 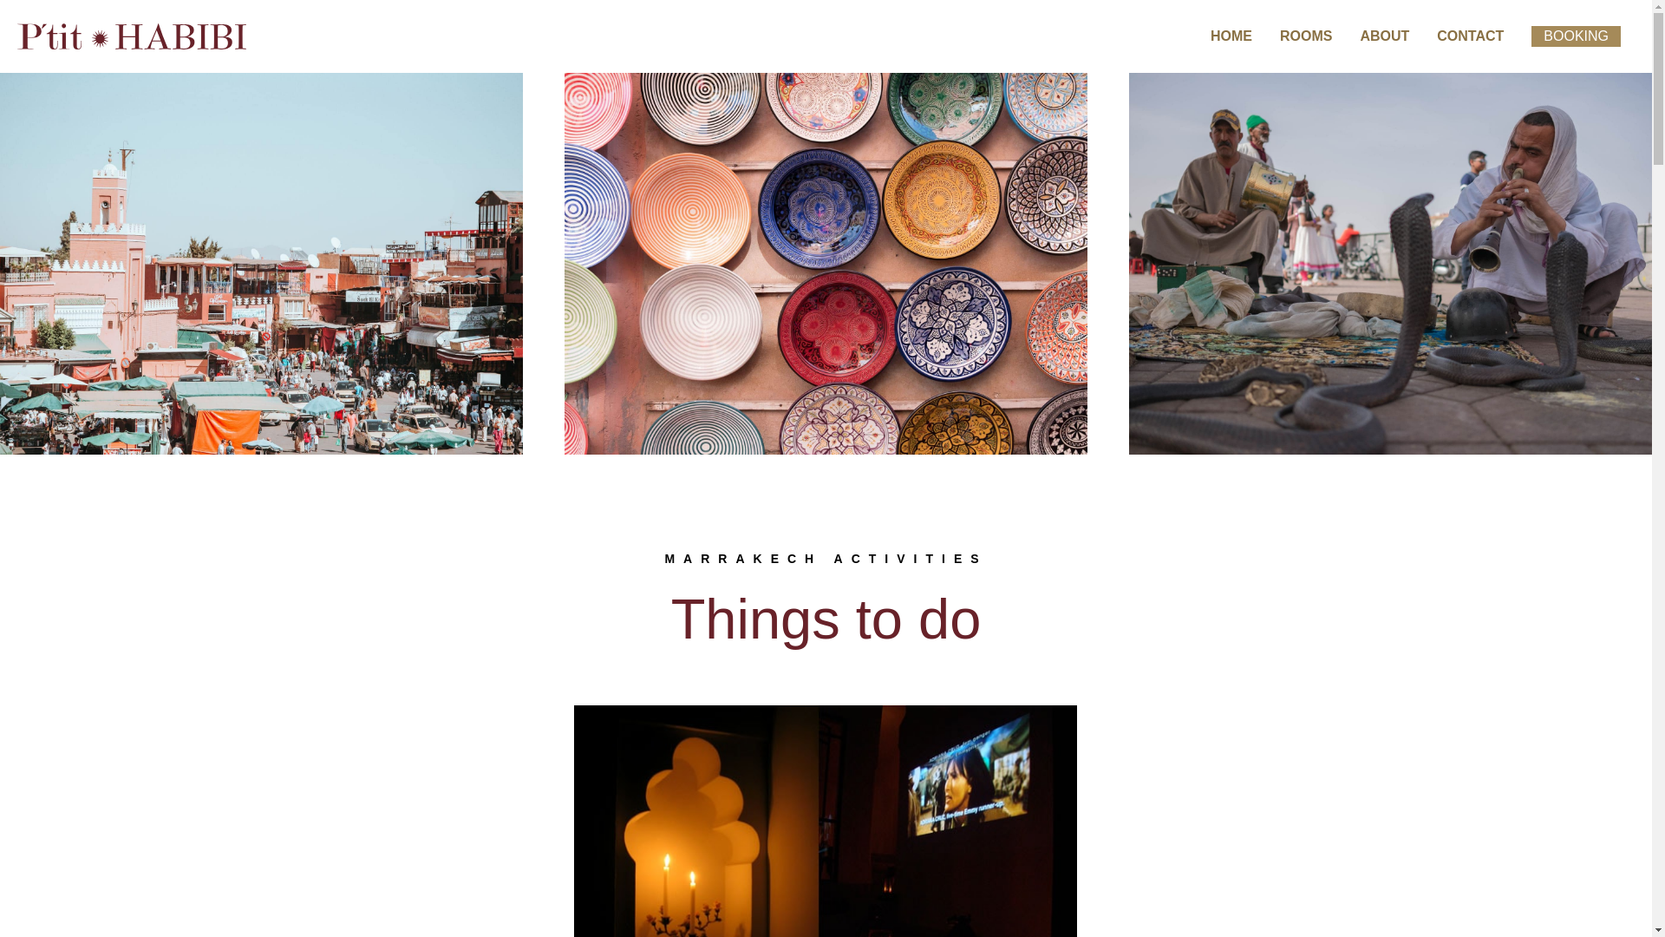 What do you see at coordinates (1470, 36) in the screenshot?
I see `CONTACT` at bounding box center [1470, 36].